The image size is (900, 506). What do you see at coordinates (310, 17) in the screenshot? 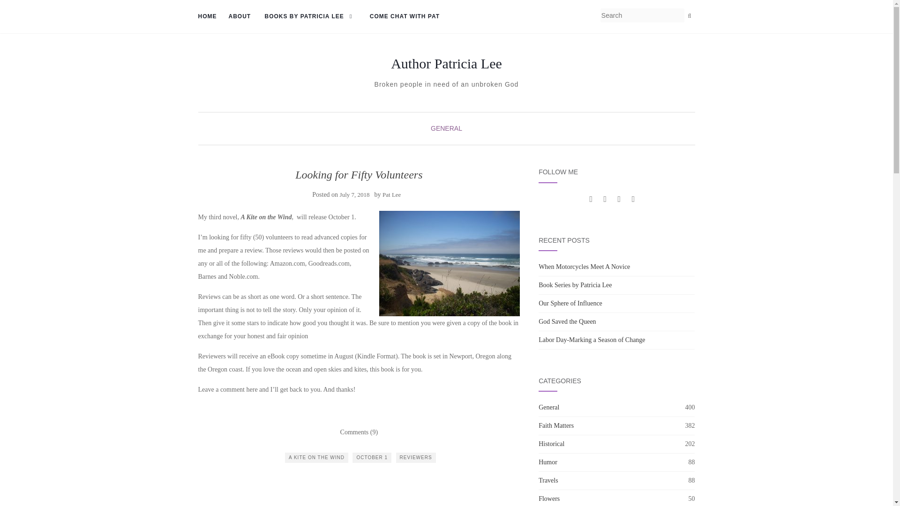
I see `Books by Patricia Lee` at bounding box center [310, 17].